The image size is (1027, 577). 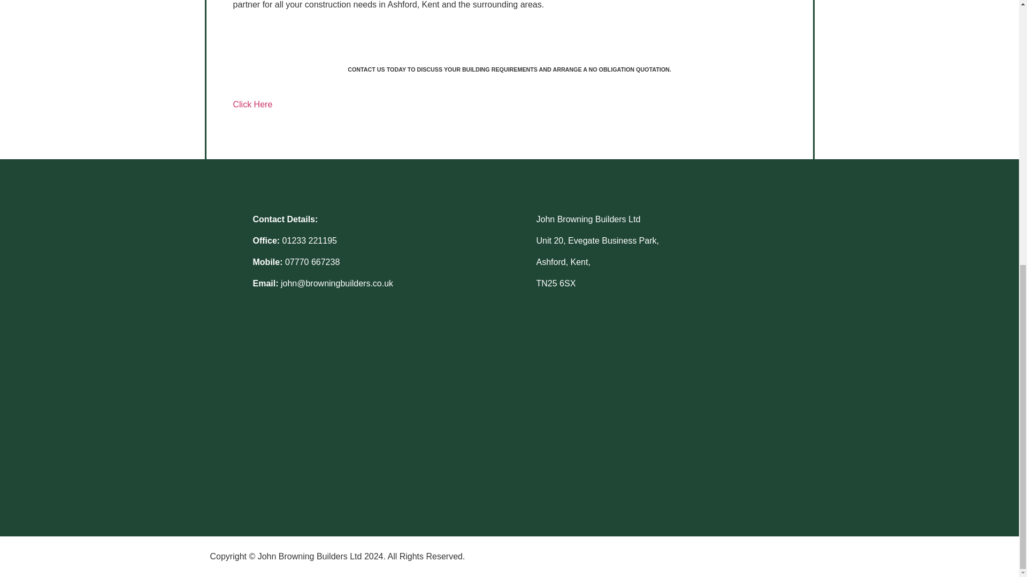 I want to click on Renovations, so click(x=509, y=61).